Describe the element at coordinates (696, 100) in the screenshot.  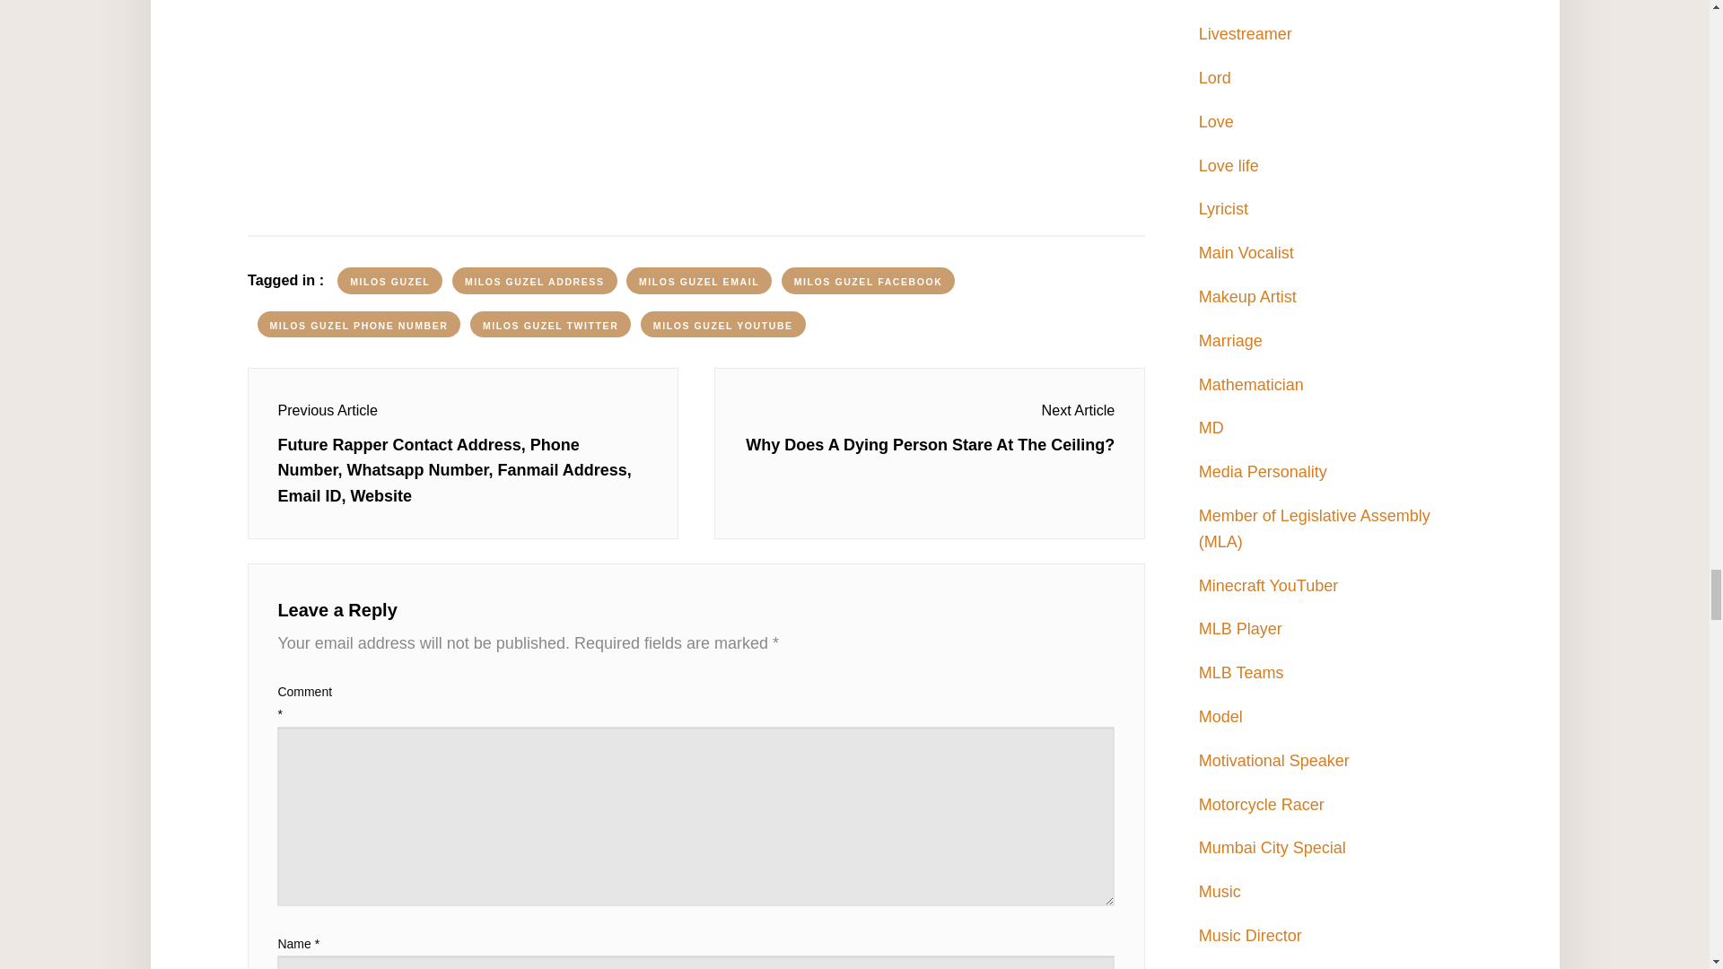
I see `YouTube video player` at that location.